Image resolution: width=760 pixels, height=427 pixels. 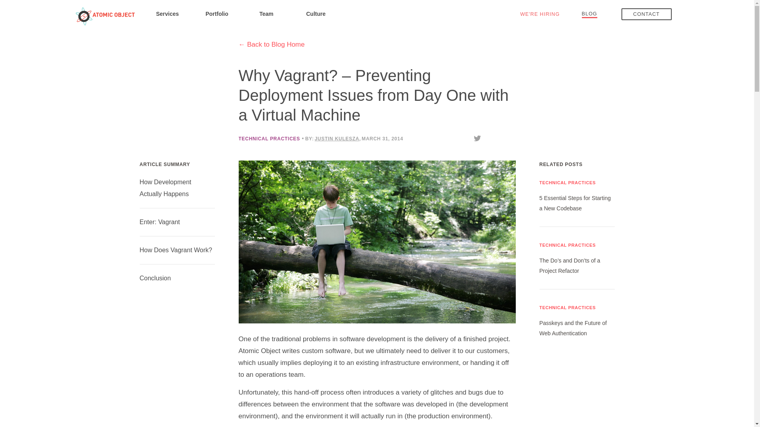 I want to click on TECHNICAL PRACTICES, so click(x=269, y=138).